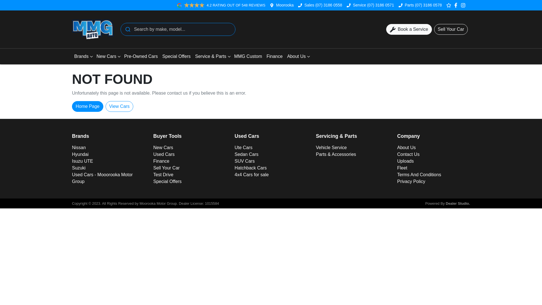 This screenshot has width=542, height=305. I want to click on Used Cars - Mooorooka Motor Group, so click(102, 178).